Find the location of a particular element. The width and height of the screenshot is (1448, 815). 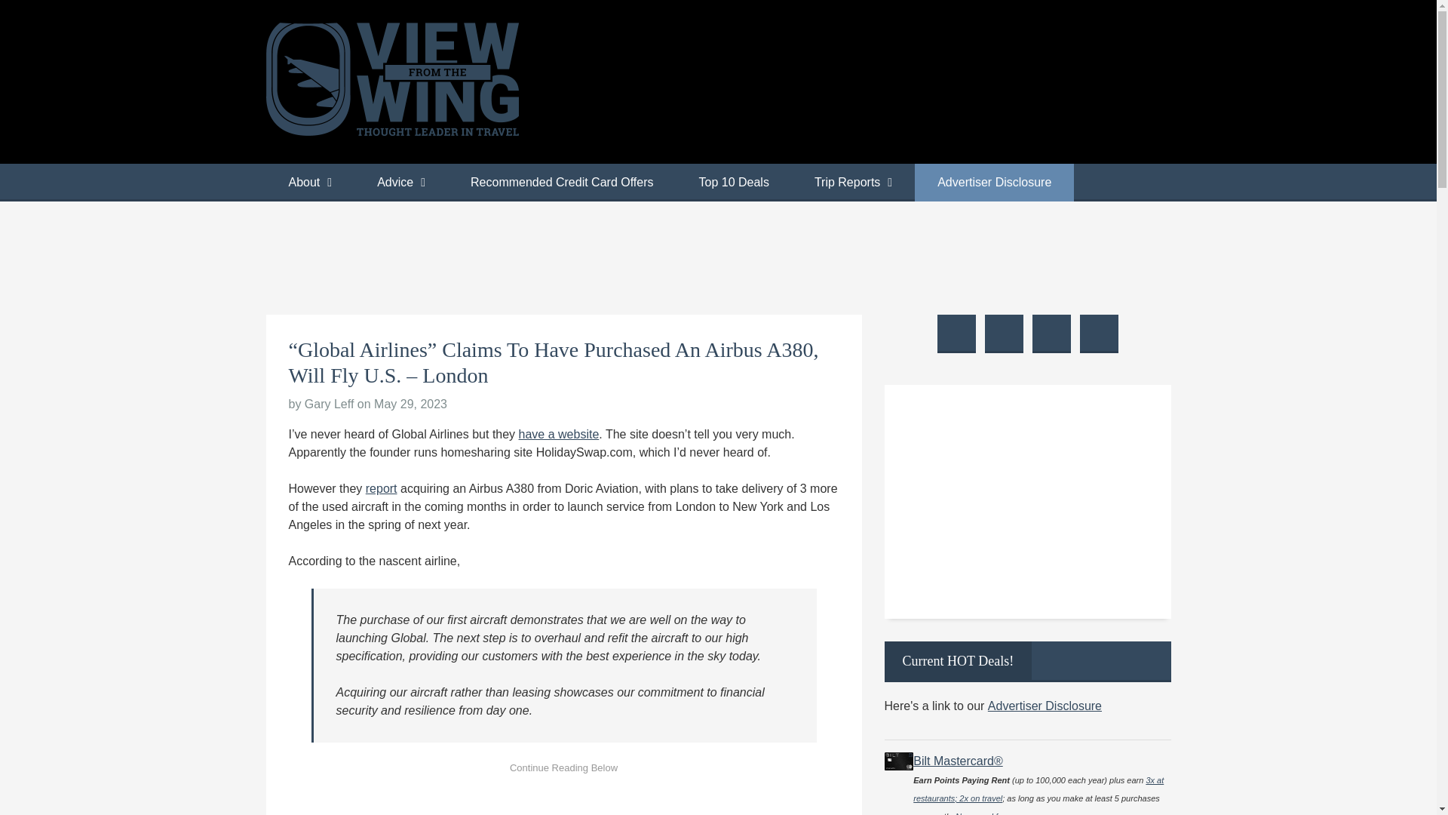

Top 10 Deals is located at coordinates (733, 183).